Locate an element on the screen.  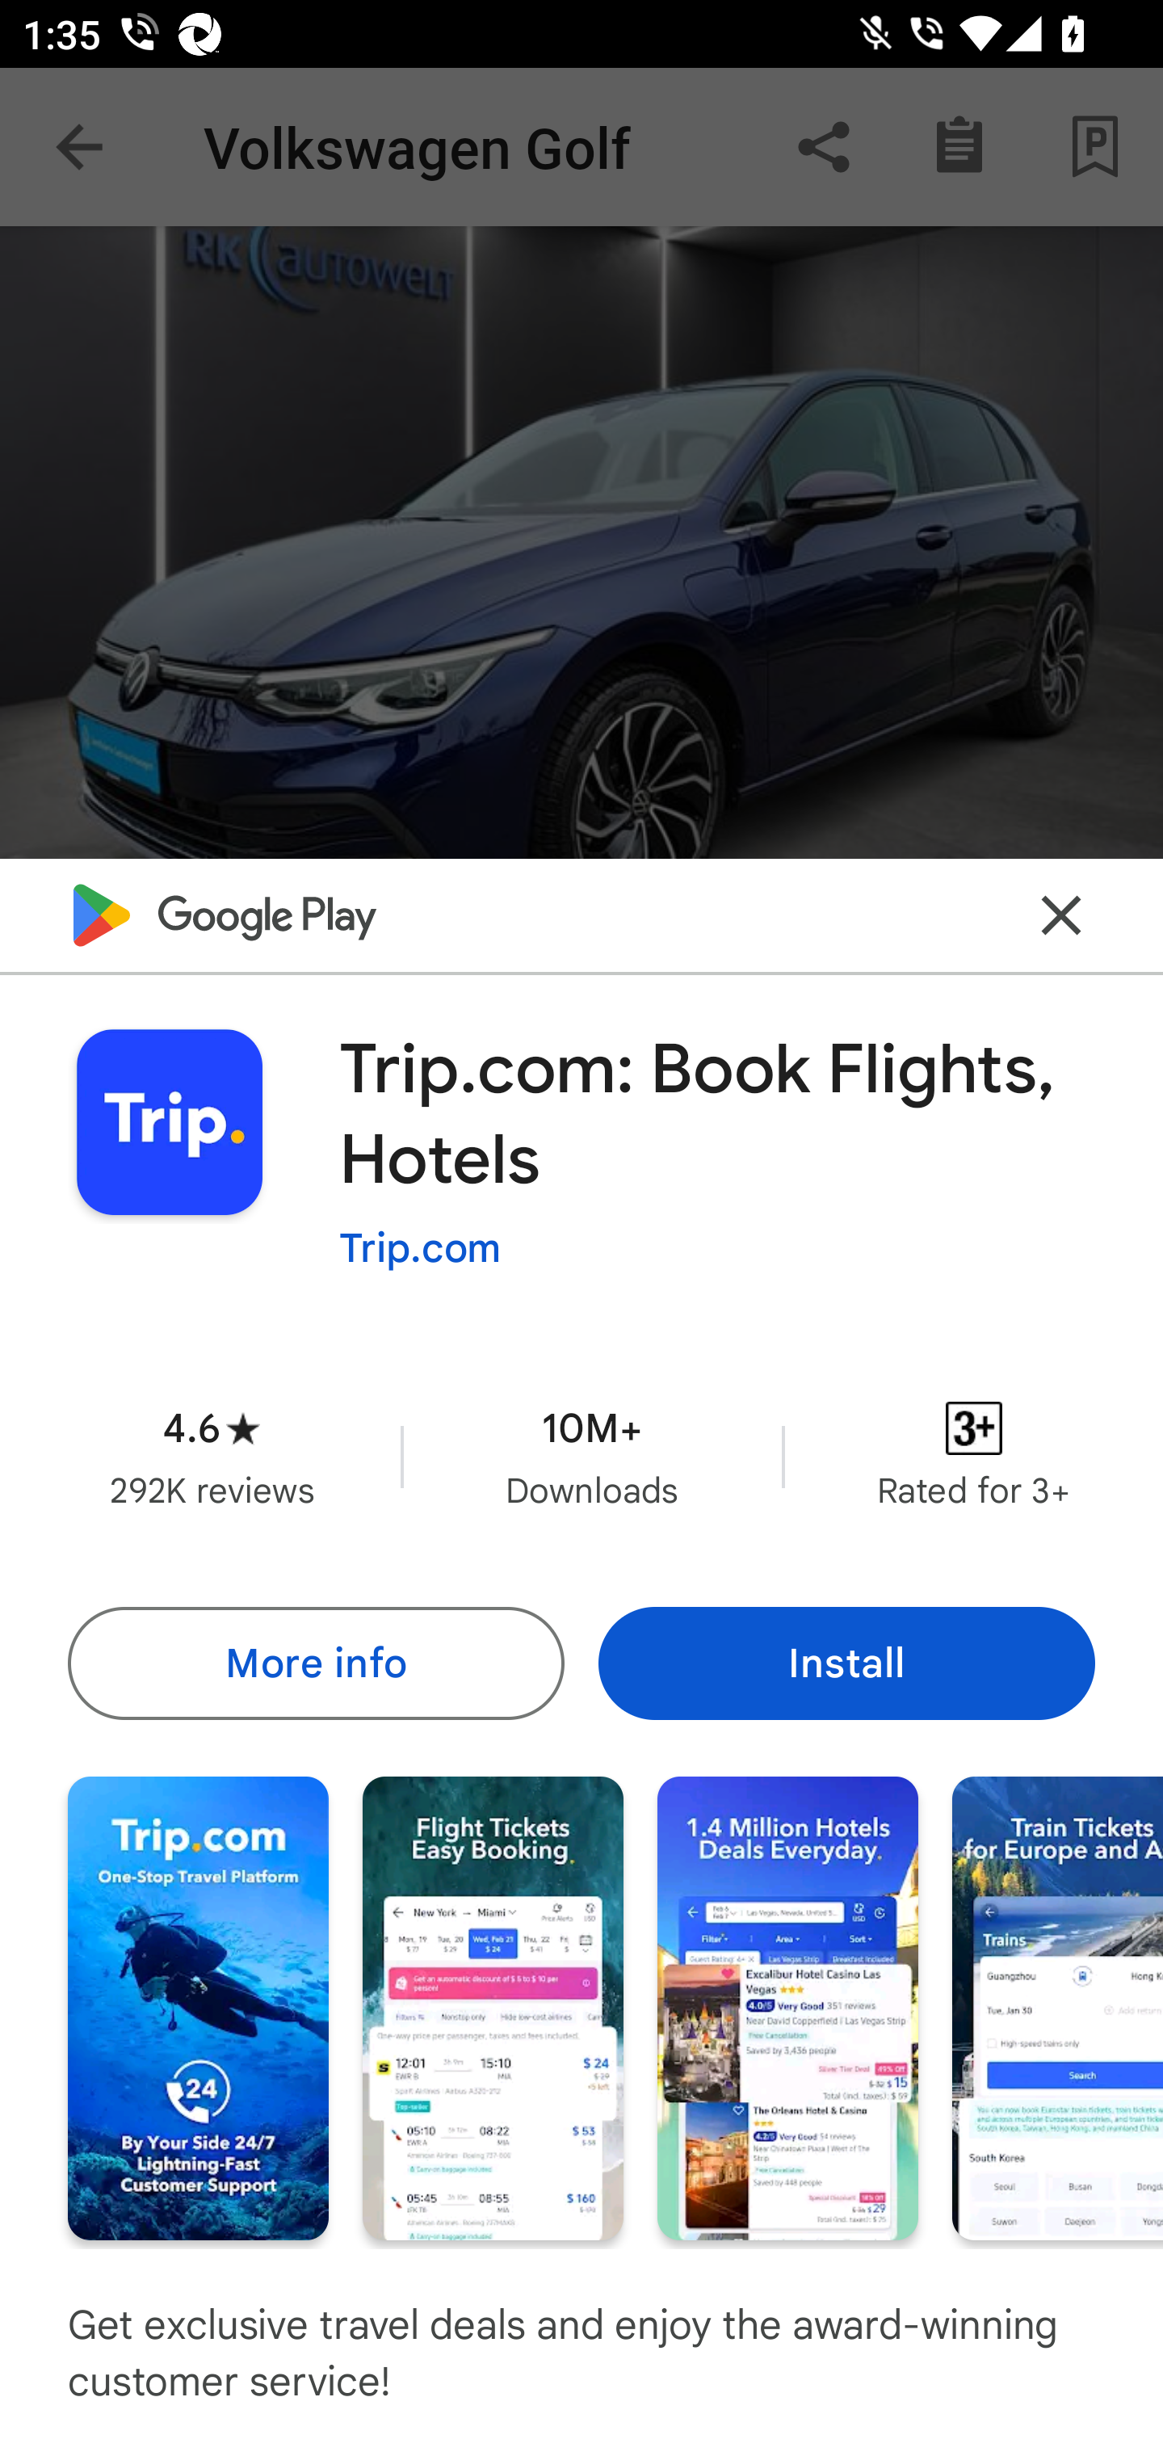
Trip.com is located at coordinates (420, 1248).